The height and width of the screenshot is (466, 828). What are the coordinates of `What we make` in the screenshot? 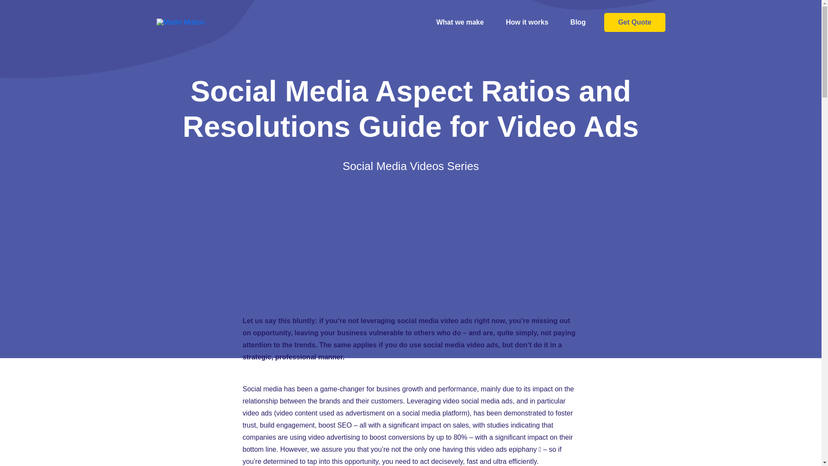 It's located at (460, 22).